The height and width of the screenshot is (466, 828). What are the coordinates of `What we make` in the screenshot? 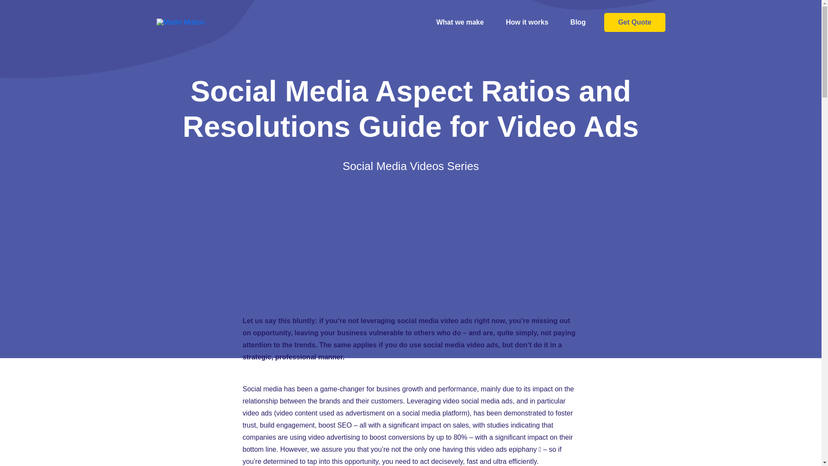 It's located at (460, 22).